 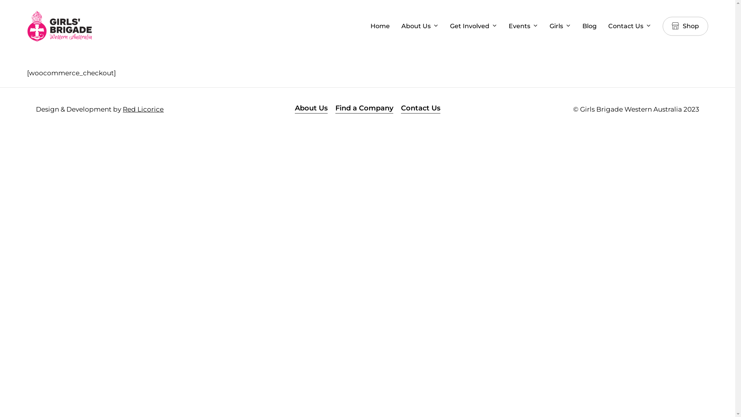 What do you see at coordinates (590, 26) in the screenshot?
I see `Blog` at bounding box center [590, 26].